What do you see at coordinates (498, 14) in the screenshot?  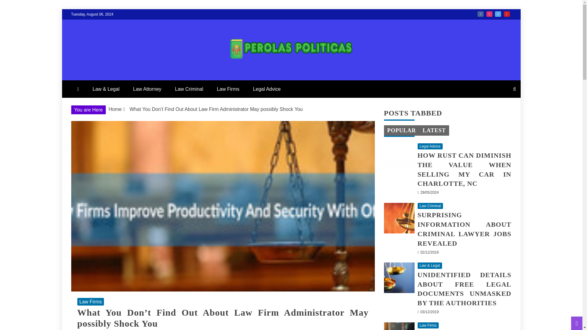 I see `Twitter` at bounding box center [498, 14].